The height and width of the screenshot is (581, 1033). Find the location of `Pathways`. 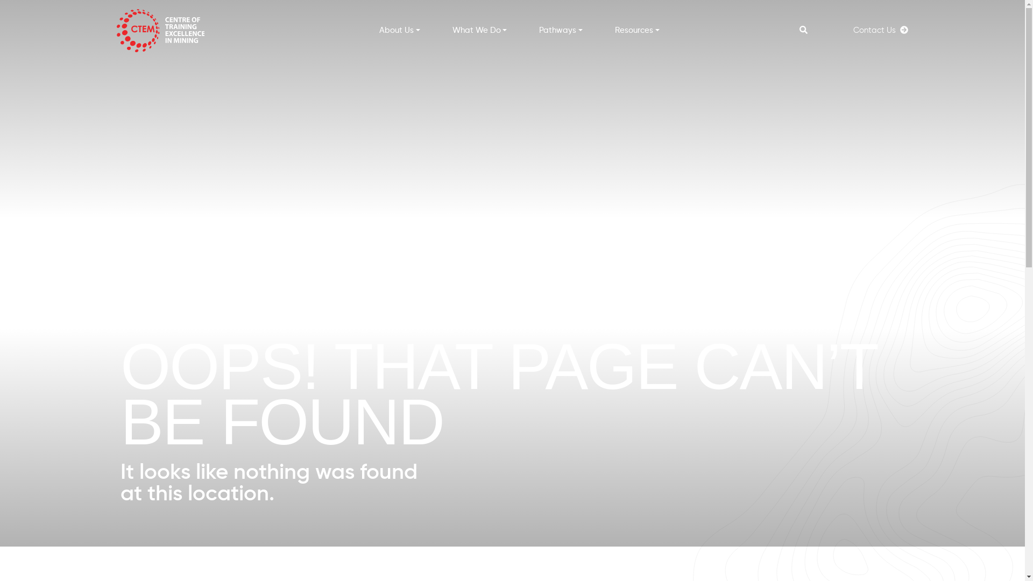

Pathways is located at coordinates (561, 30).